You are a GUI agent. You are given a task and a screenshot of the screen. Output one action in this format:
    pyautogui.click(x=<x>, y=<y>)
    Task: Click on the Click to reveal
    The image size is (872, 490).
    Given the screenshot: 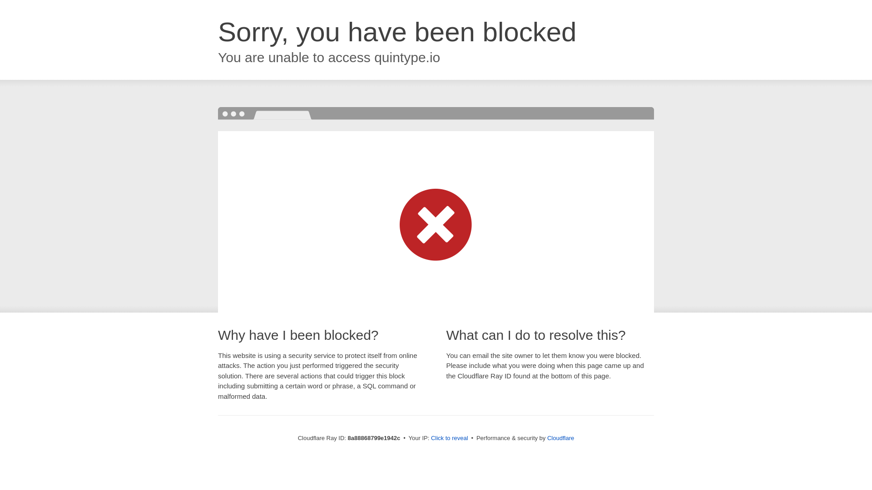 What is the action you would take?
    pyautogui.click(x=450, y=438)
    